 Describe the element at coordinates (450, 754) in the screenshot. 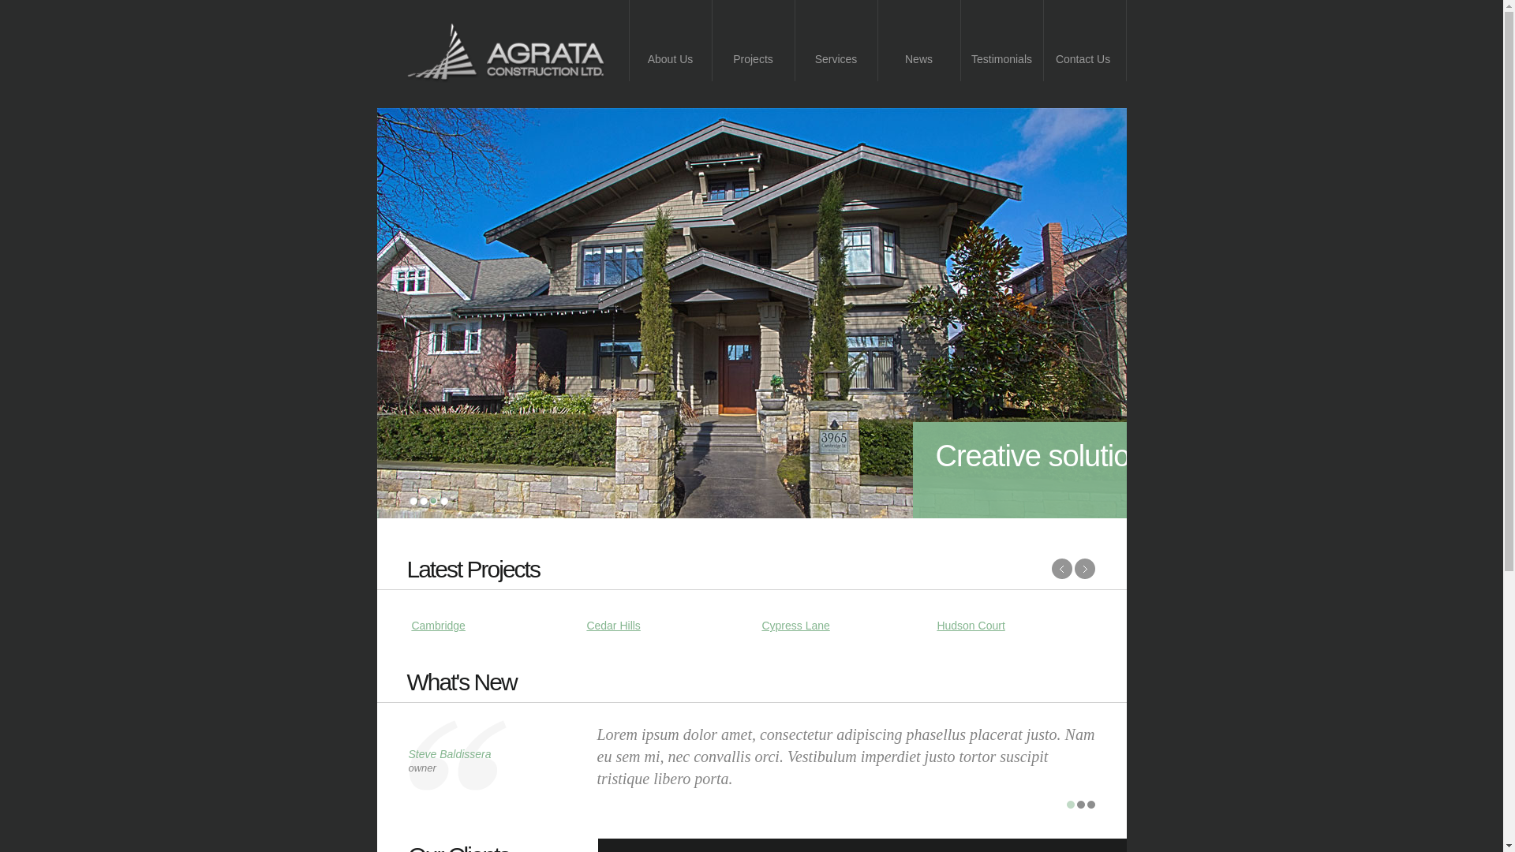

I see `Steve Baldissera` at that location.